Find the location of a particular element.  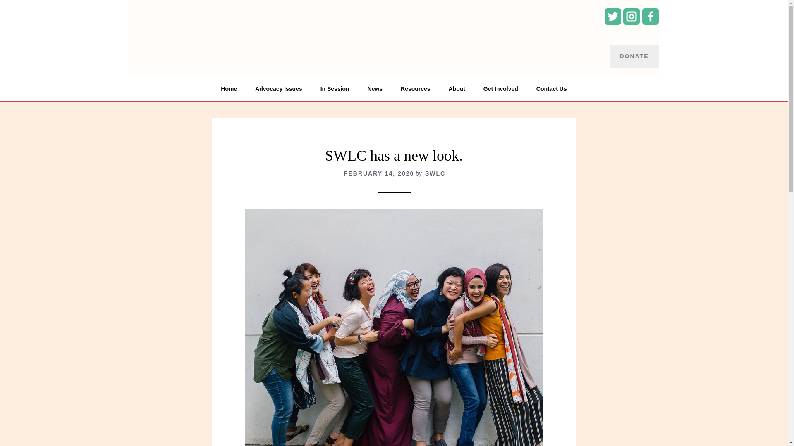

Resources is located at coordinates (415, 88).